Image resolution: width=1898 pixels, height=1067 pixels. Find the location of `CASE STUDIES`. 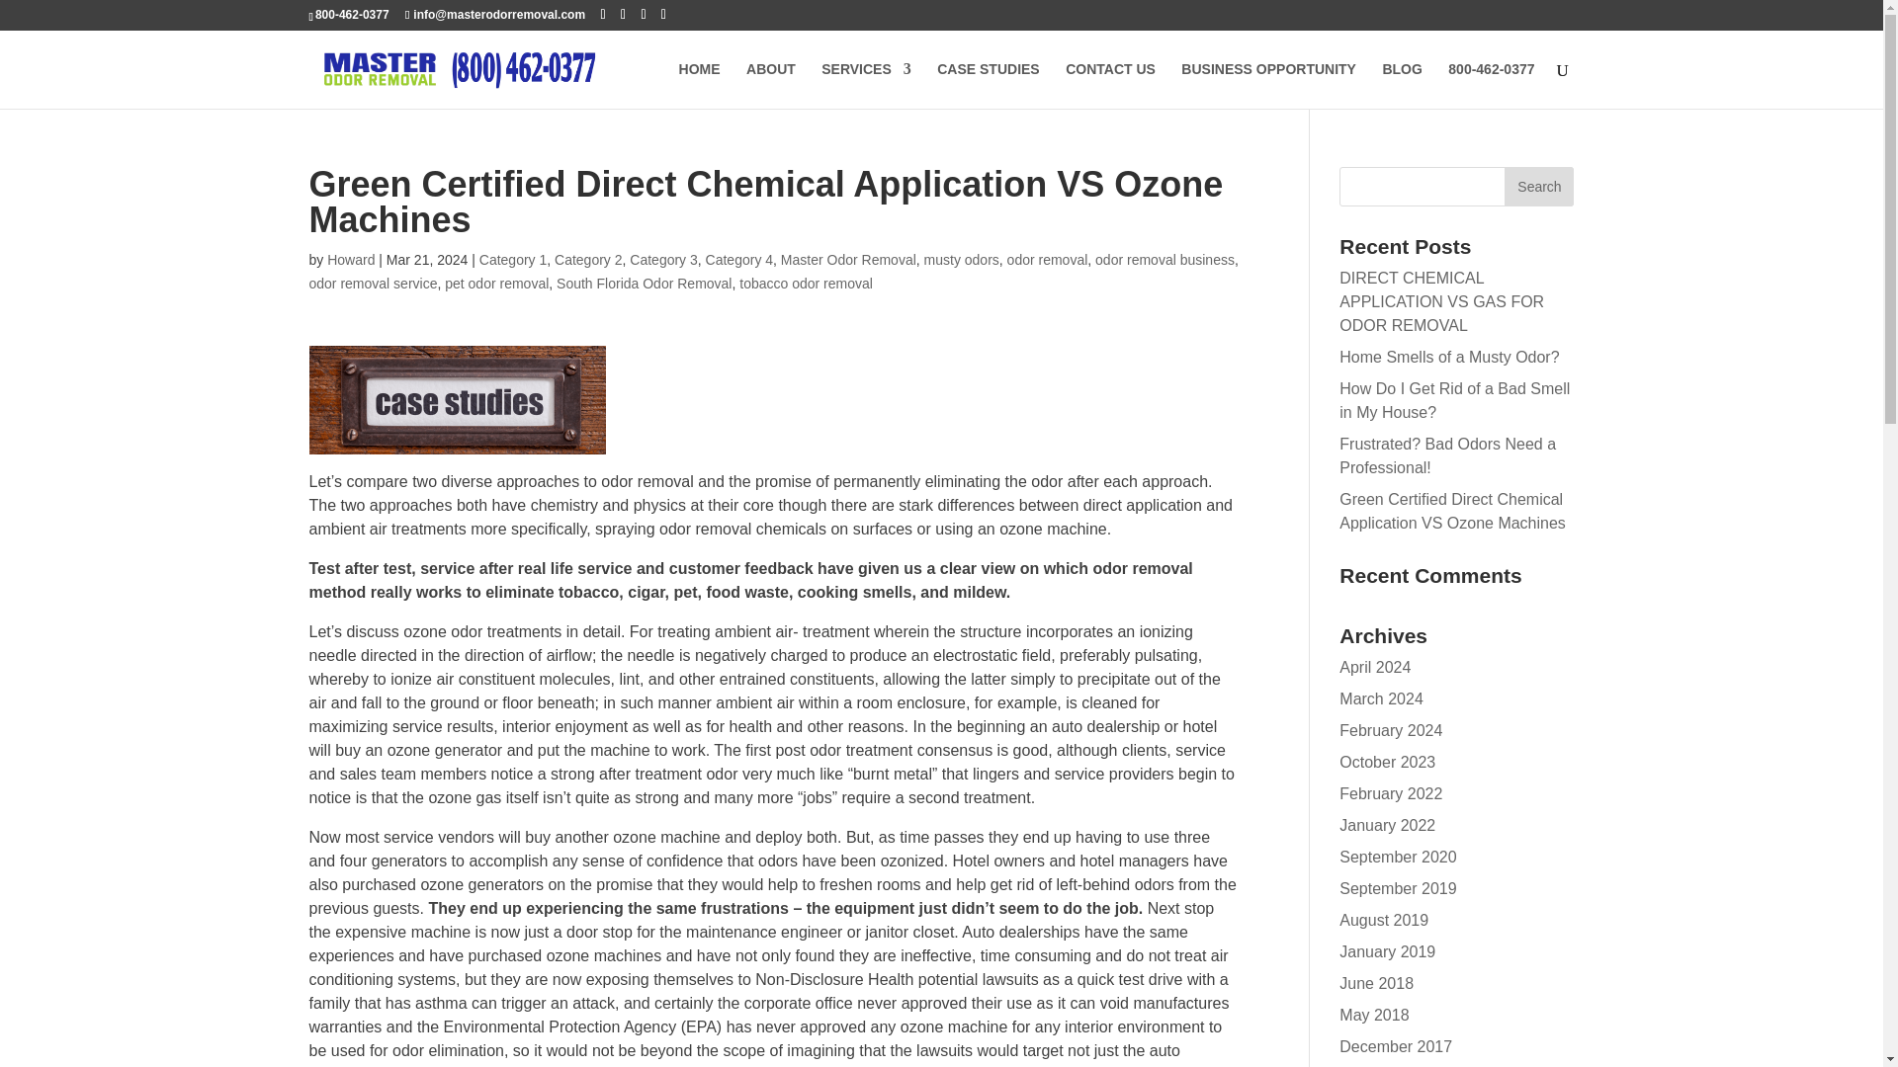

CASE STUDIES is located at coordinates (988, 85).